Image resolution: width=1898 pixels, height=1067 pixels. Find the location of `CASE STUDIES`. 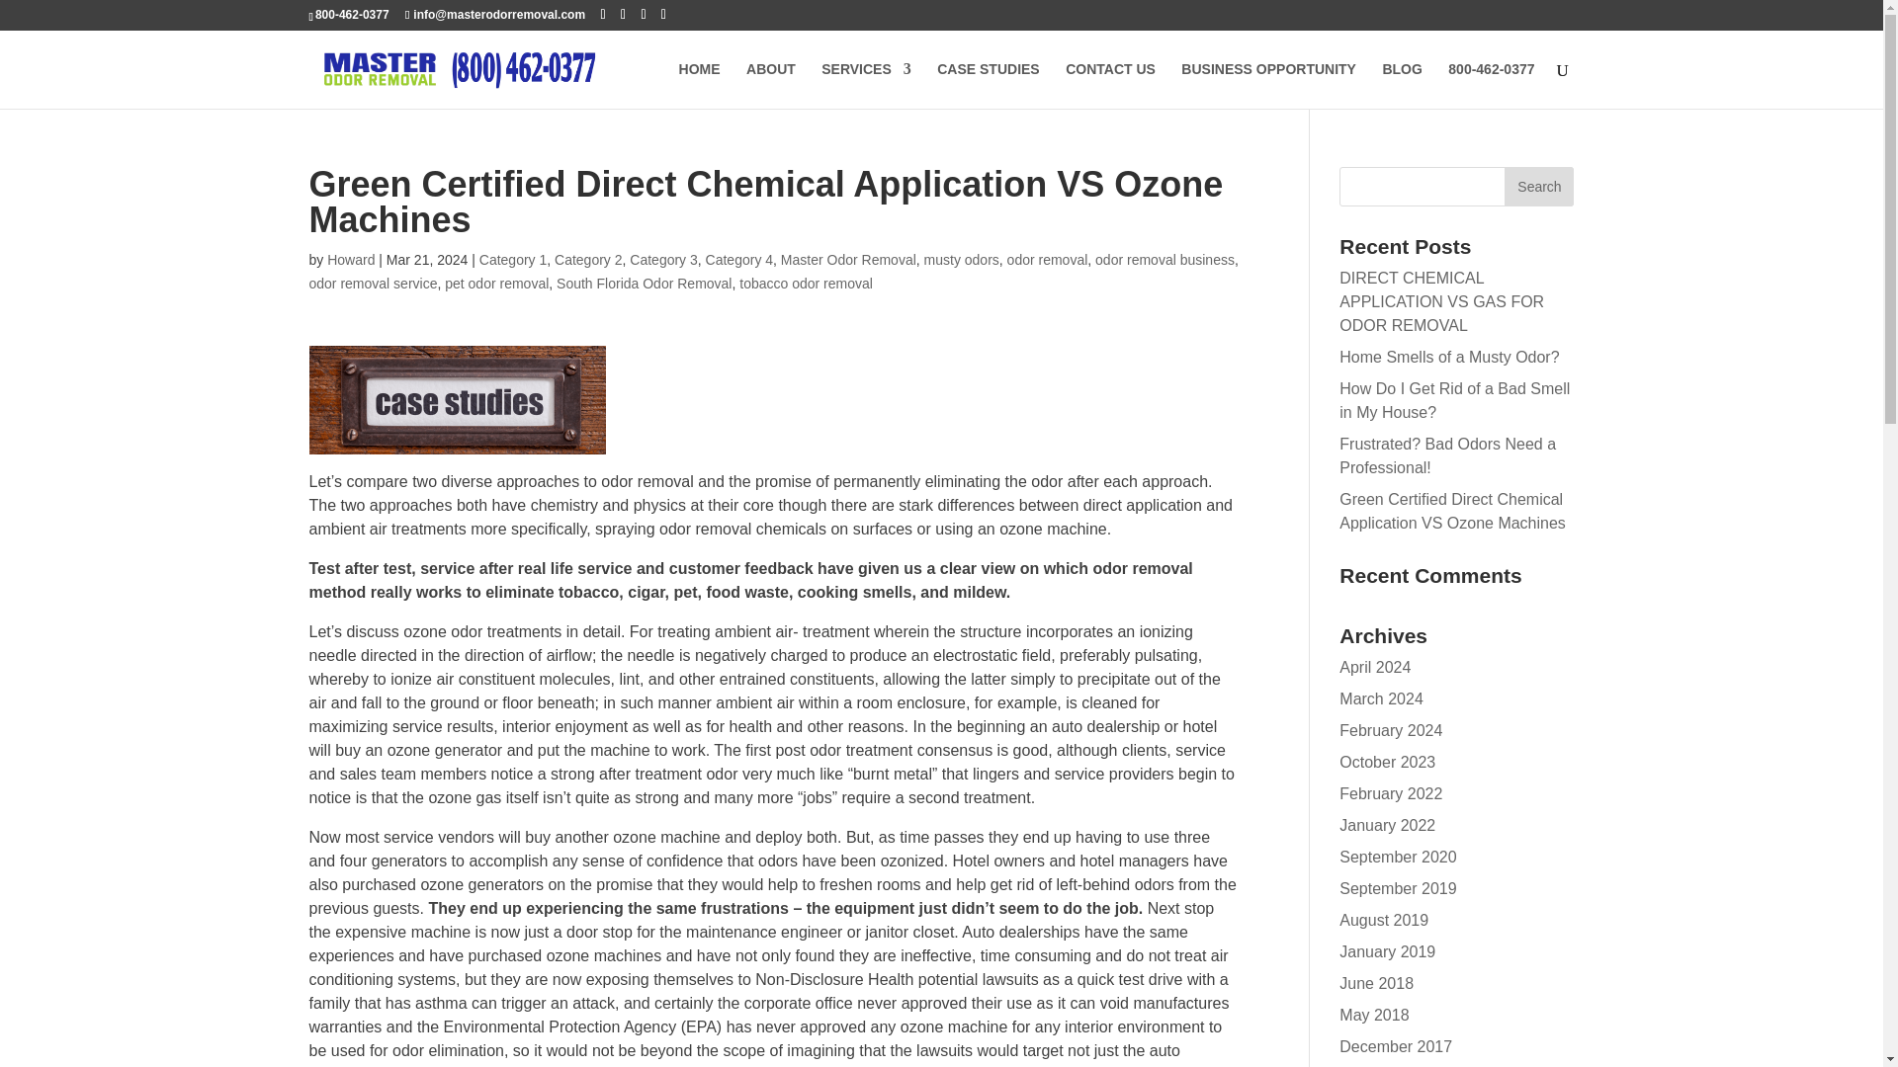

CASE STUDIES is located at coordinates (988, 85).